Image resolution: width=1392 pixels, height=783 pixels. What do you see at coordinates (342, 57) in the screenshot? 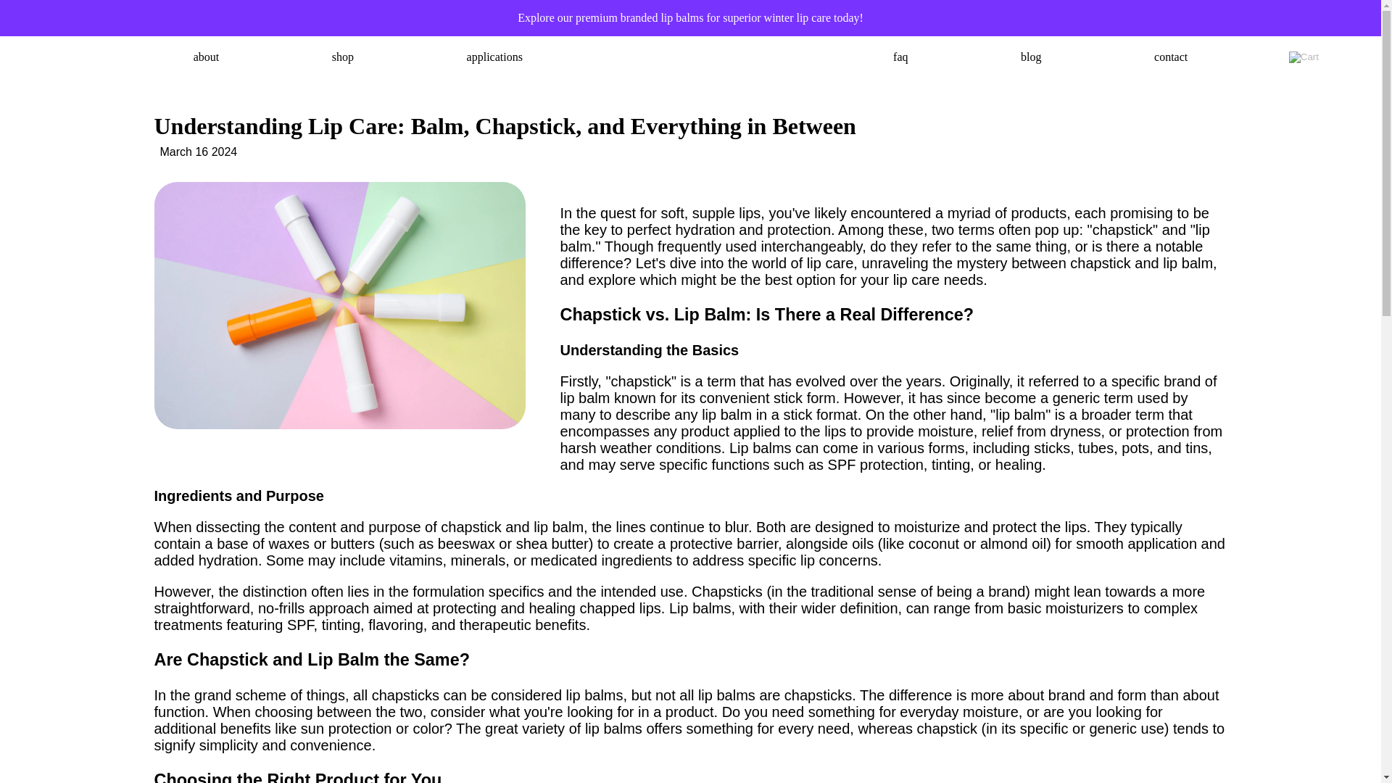
I see `shop` at bounding box center [342, 57].